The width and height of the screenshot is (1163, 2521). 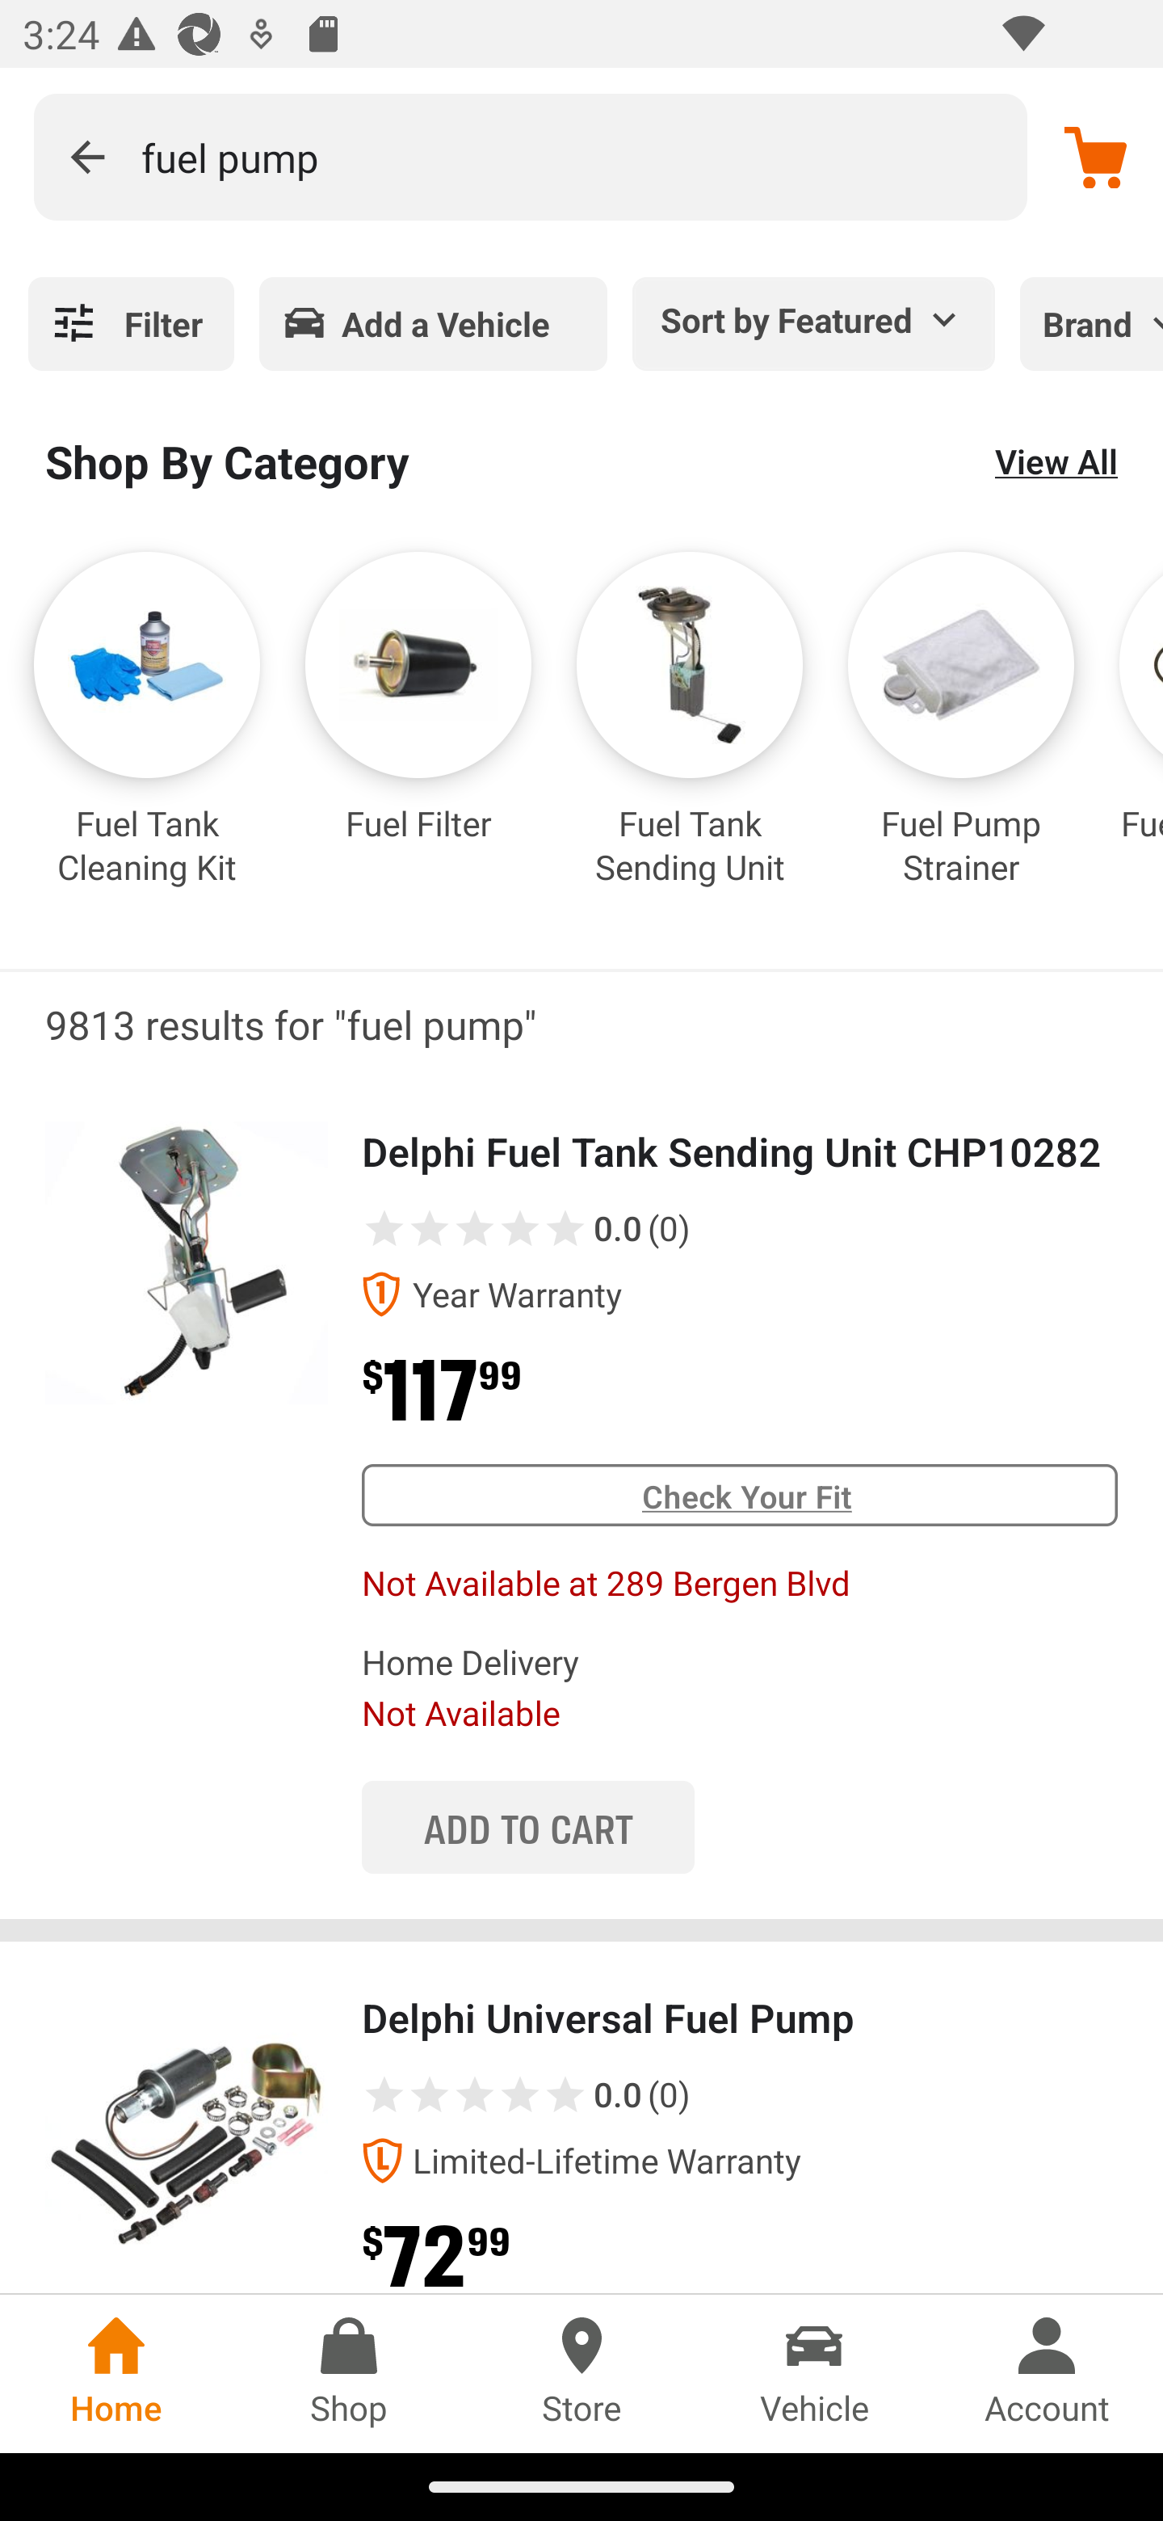 I want to click on Press to rate 5 out of 5 , so click(x=565, y=2094).